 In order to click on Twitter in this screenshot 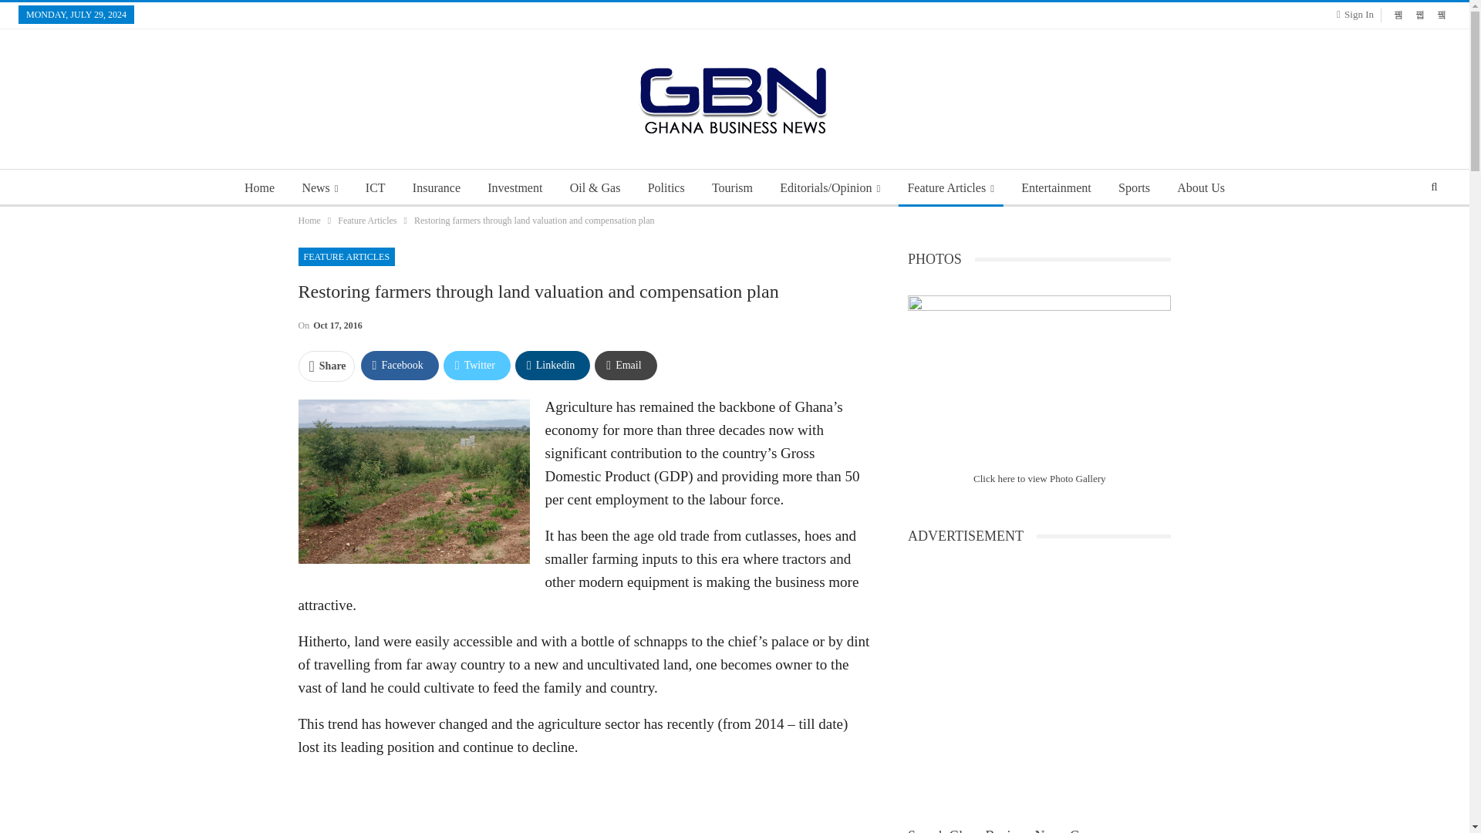, I will do `click(477, 365)`.